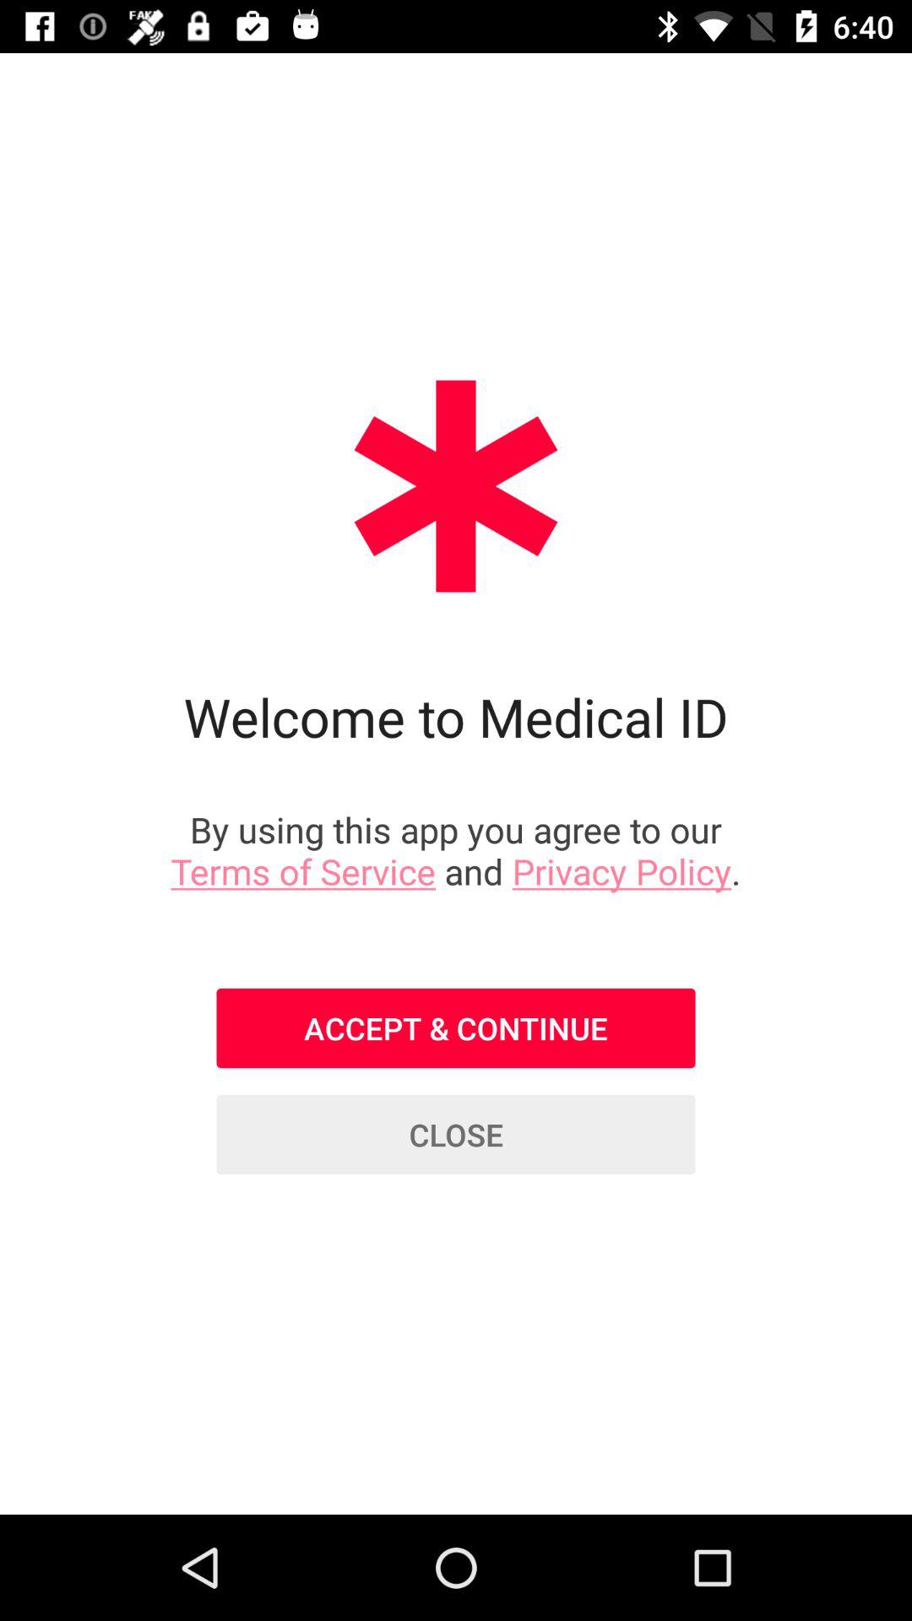 This screenshot has height=1621, width=912. I want to click on launch the icon above the close icon, so click(456, 1028).